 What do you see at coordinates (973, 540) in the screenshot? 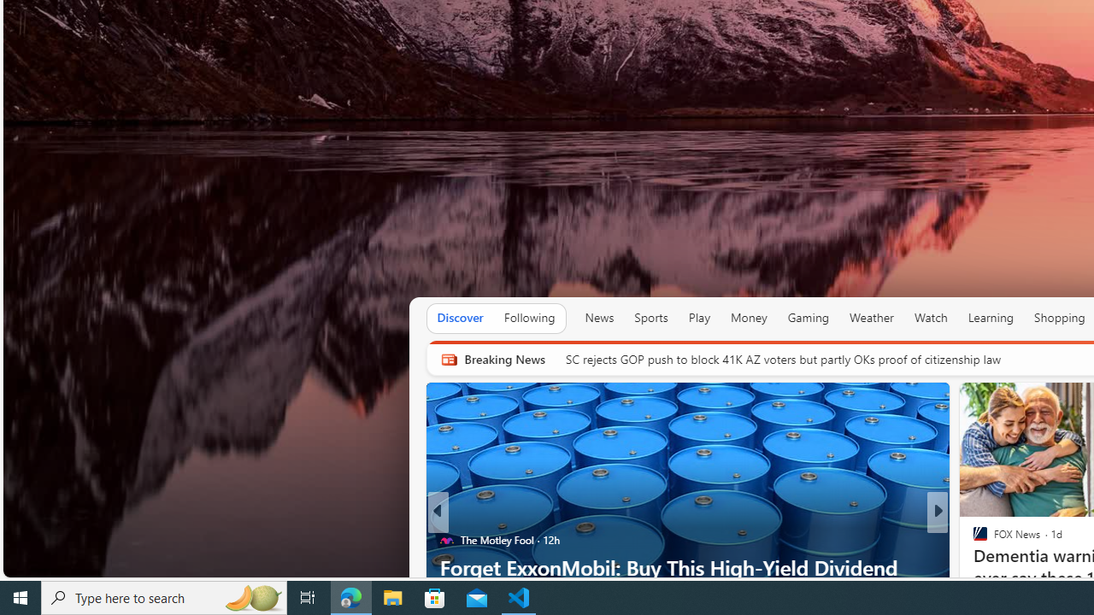
I see `Morning Carpool` at bounding box center [973, 540].